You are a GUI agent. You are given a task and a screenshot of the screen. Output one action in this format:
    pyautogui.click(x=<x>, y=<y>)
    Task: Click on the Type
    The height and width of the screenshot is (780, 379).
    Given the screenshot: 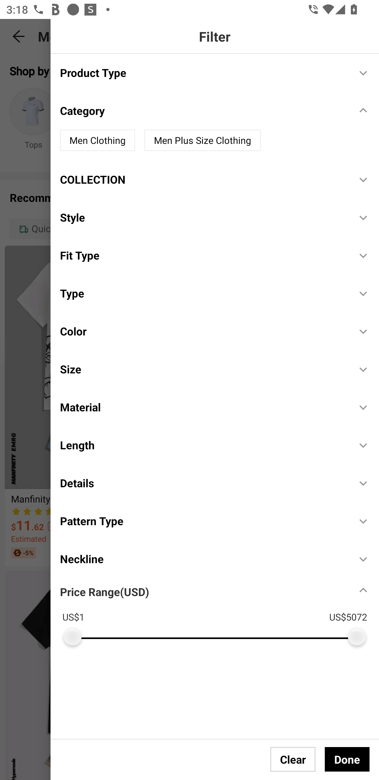 What is the action you would take?
    pyautogui.click(x=204, y=293)
    